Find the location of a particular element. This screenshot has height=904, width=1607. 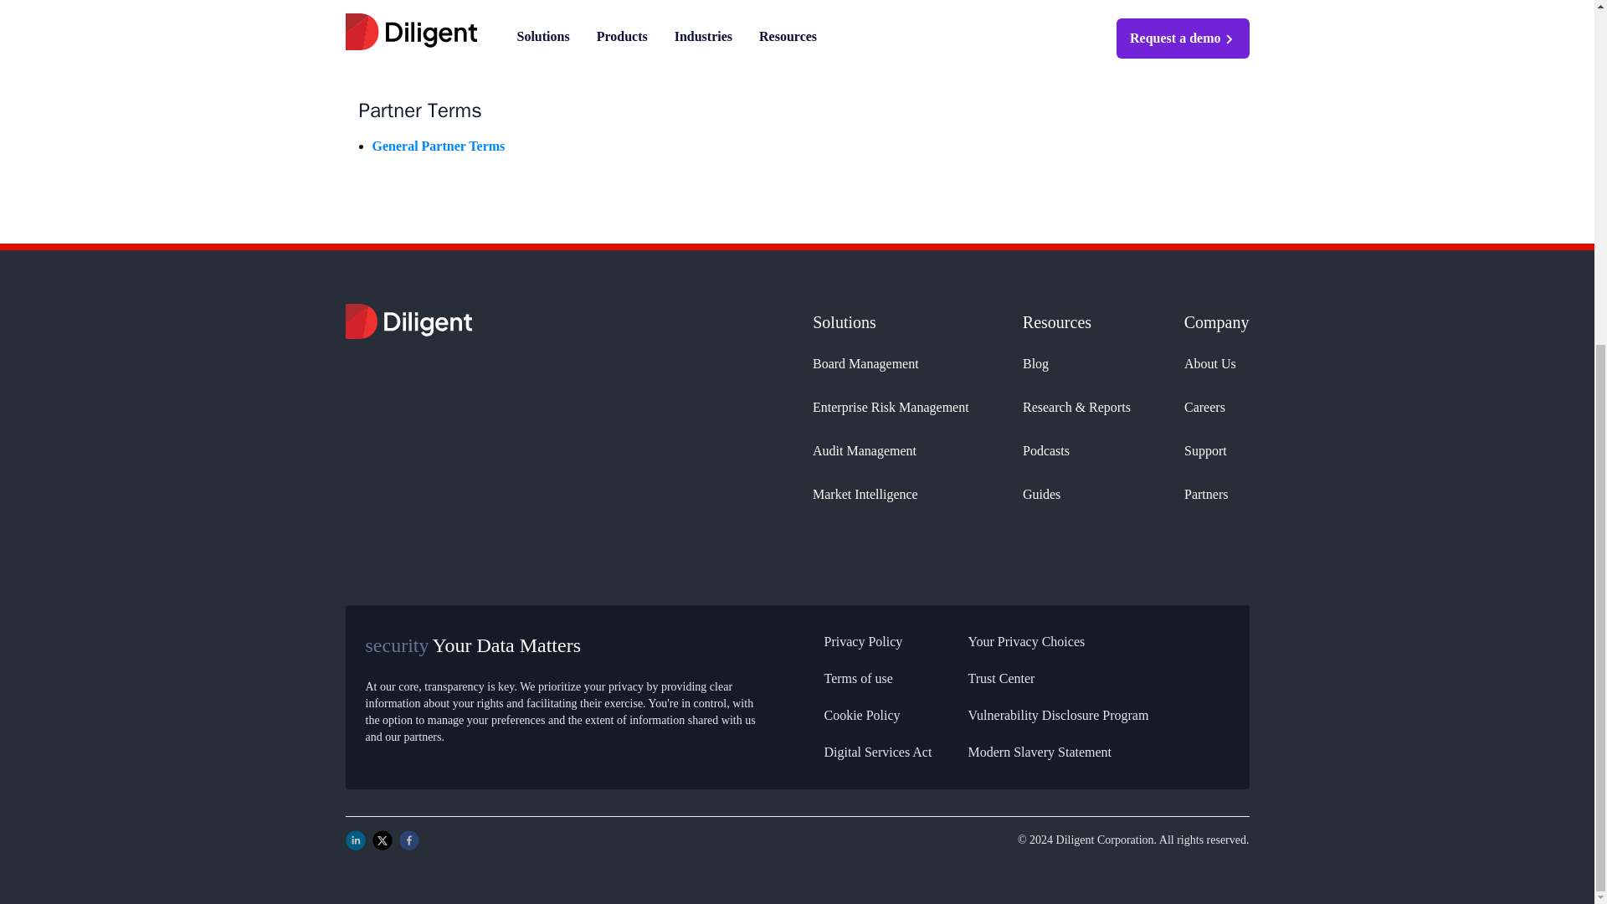

Resources is located at coordinates (1076, 321).